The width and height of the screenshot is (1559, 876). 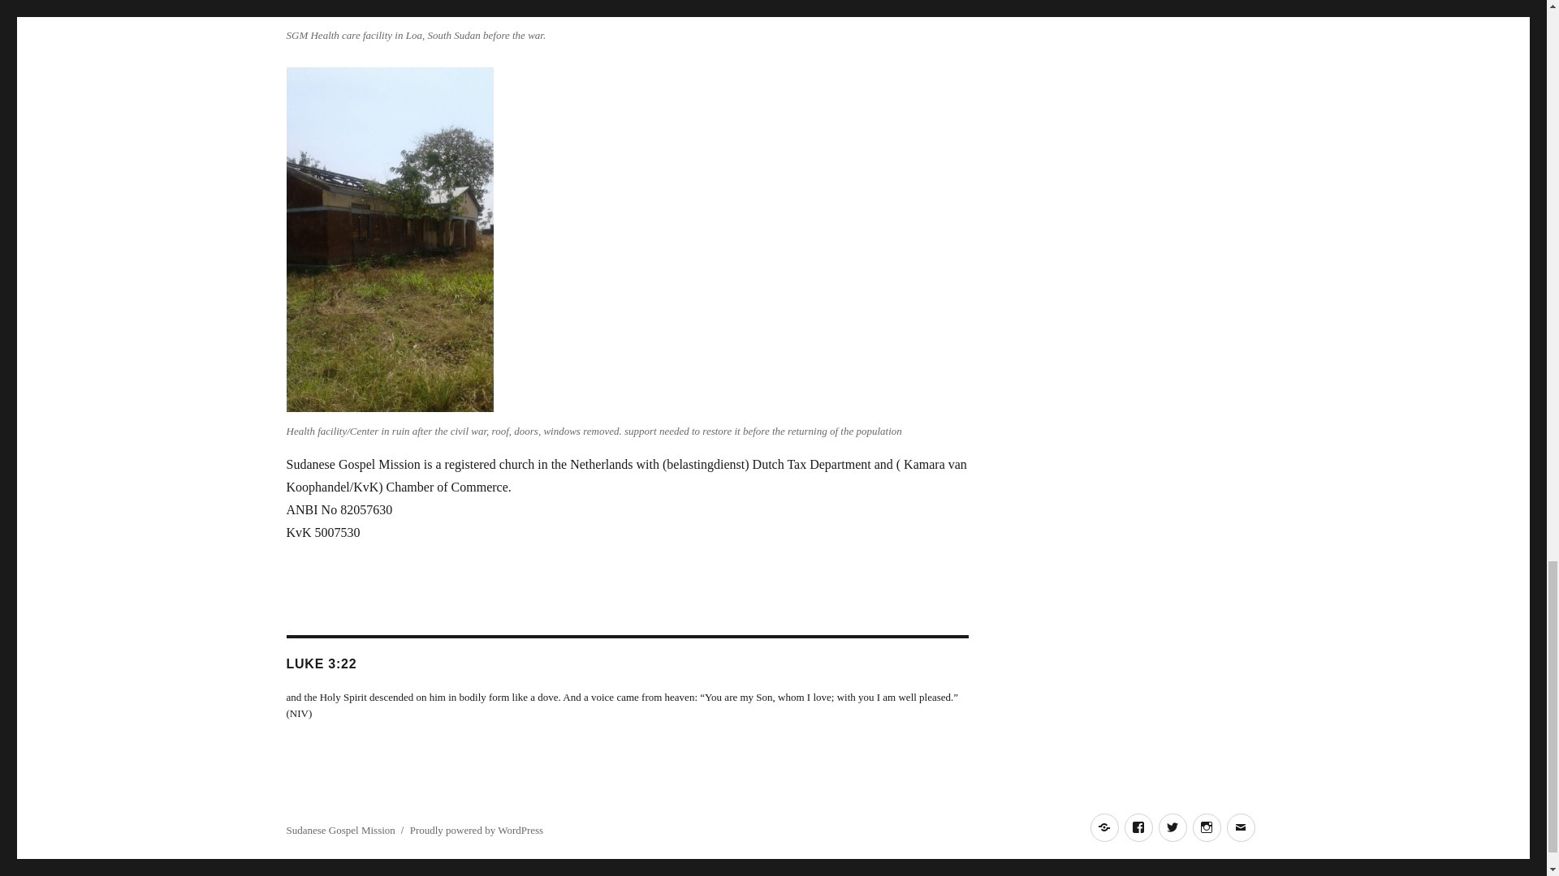 What do you see at coordinates (476, 831) in the screenshot?
I see `Proudly powered by WordPress` at bounding box center [476, 831].